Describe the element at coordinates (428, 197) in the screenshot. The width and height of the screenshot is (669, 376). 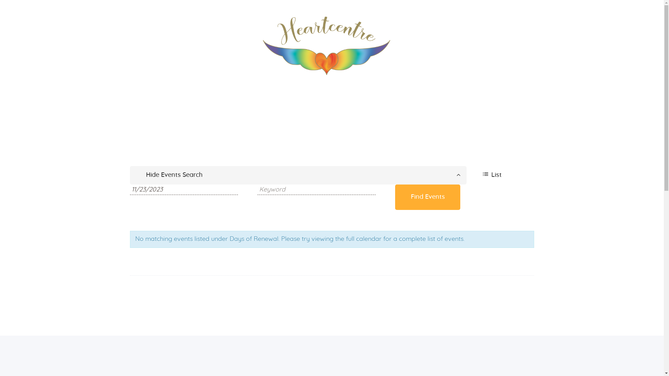
I see `Find Events` at that location.